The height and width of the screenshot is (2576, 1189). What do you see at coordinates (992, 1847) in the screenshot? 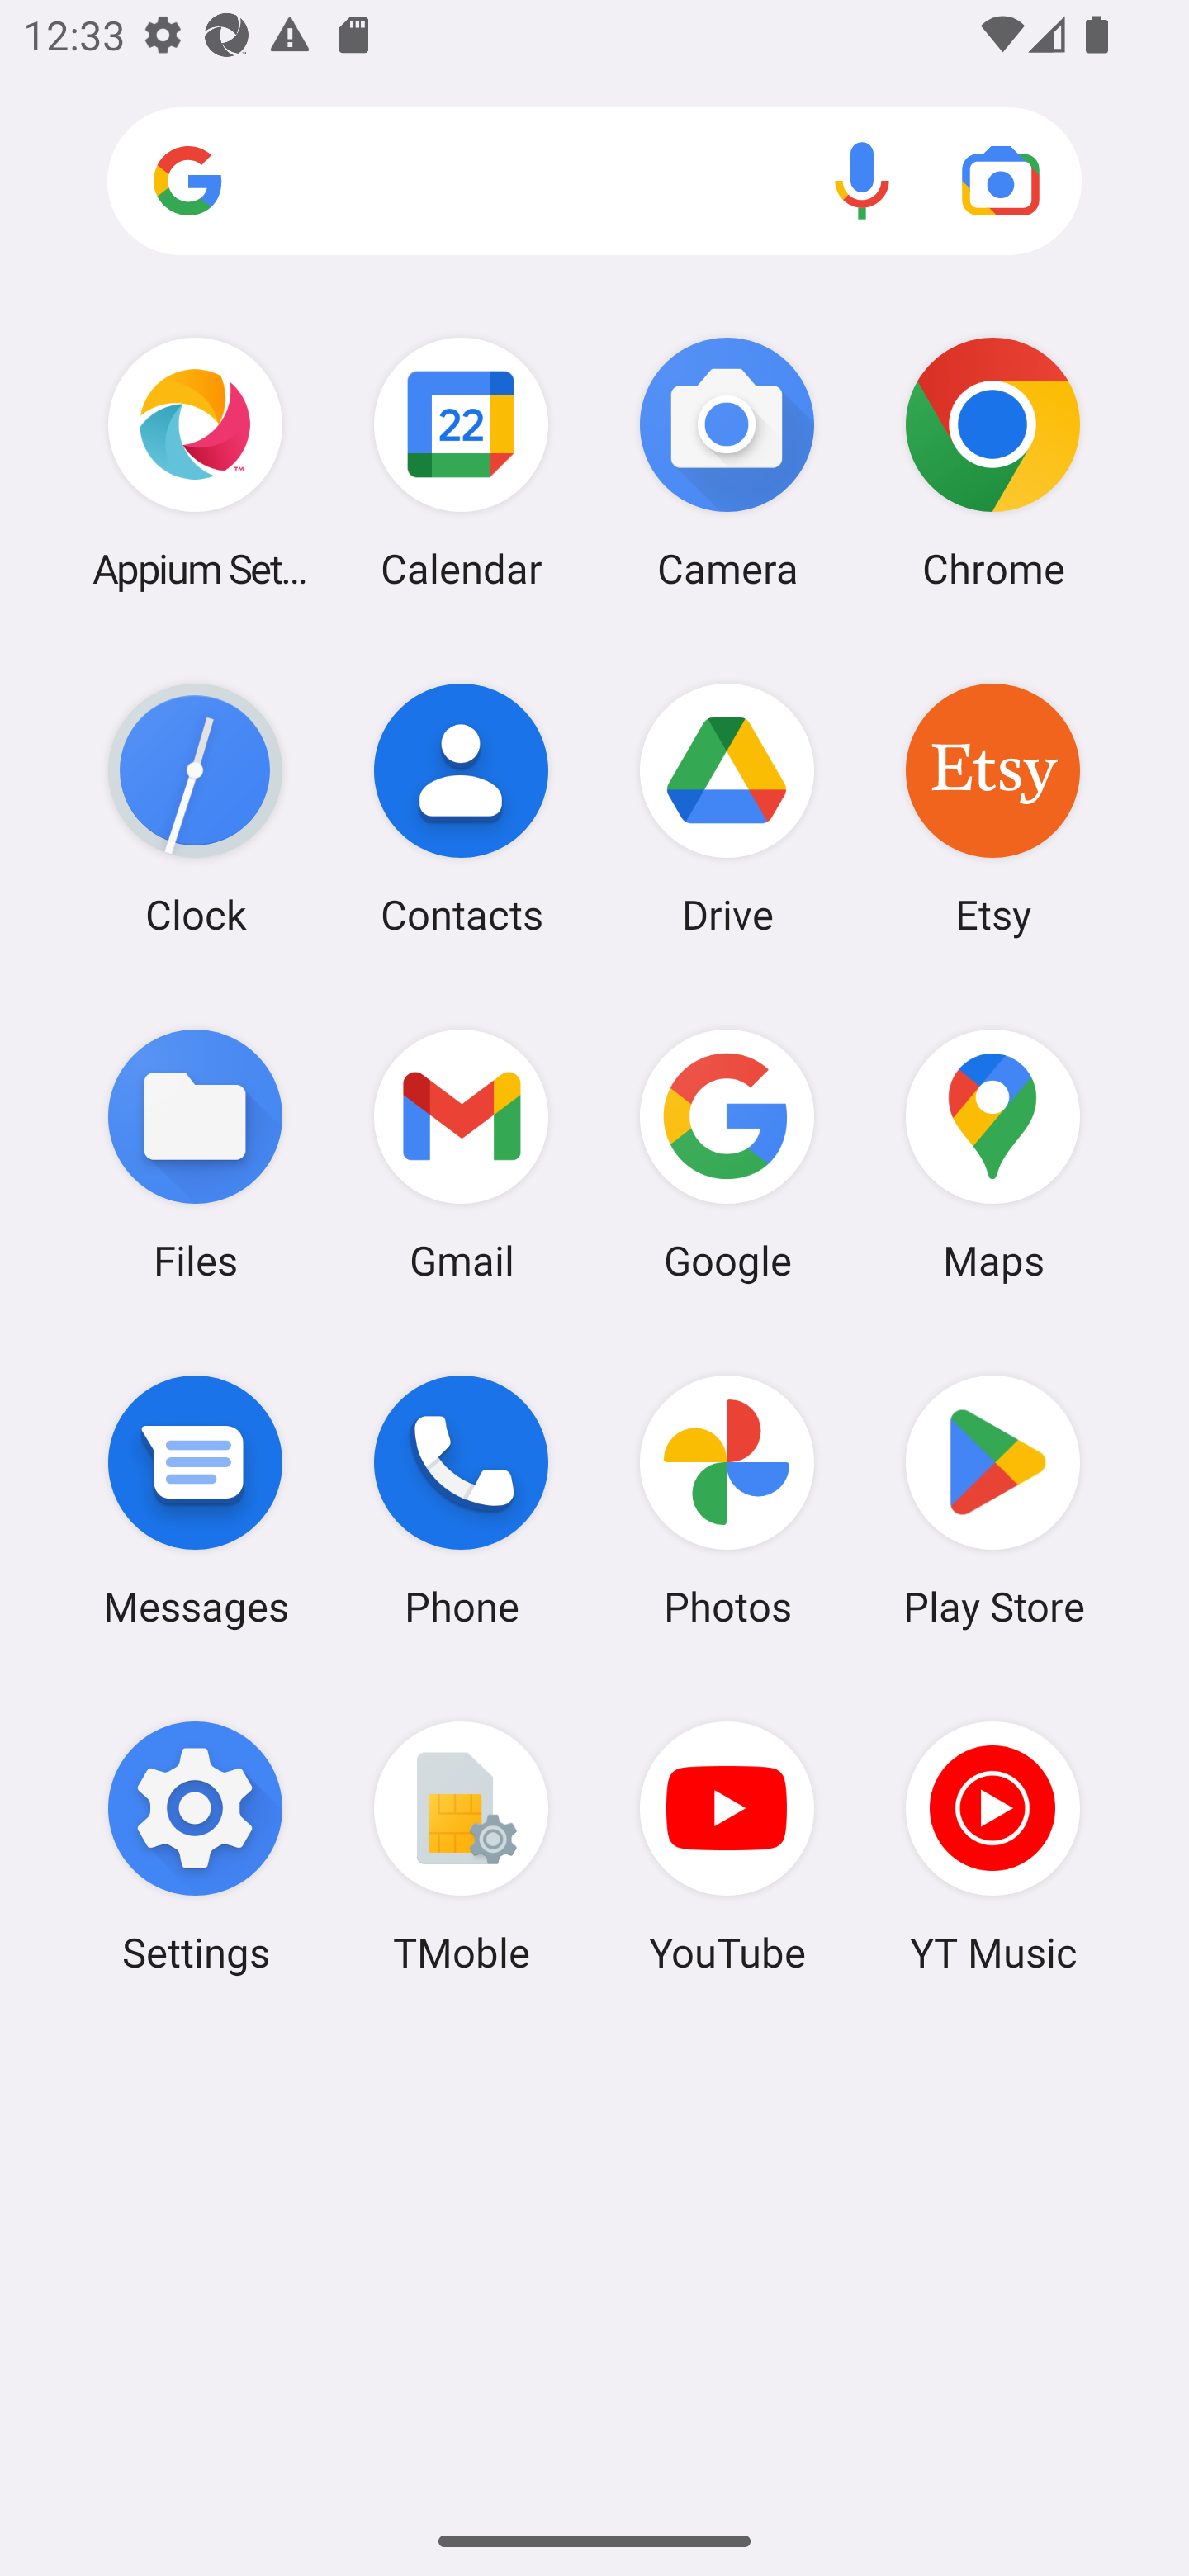
I see `YT Music` at bounding box center [992, 1847].